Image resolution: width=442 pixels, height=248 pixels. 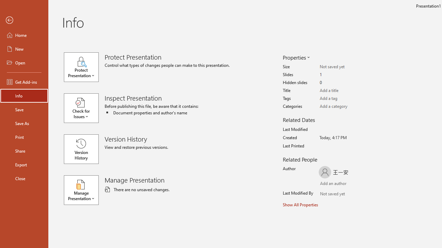 What do you see at coordinates (327, 184) in the screenshot?
I see `Add an author` at bounding box center [327, 184].